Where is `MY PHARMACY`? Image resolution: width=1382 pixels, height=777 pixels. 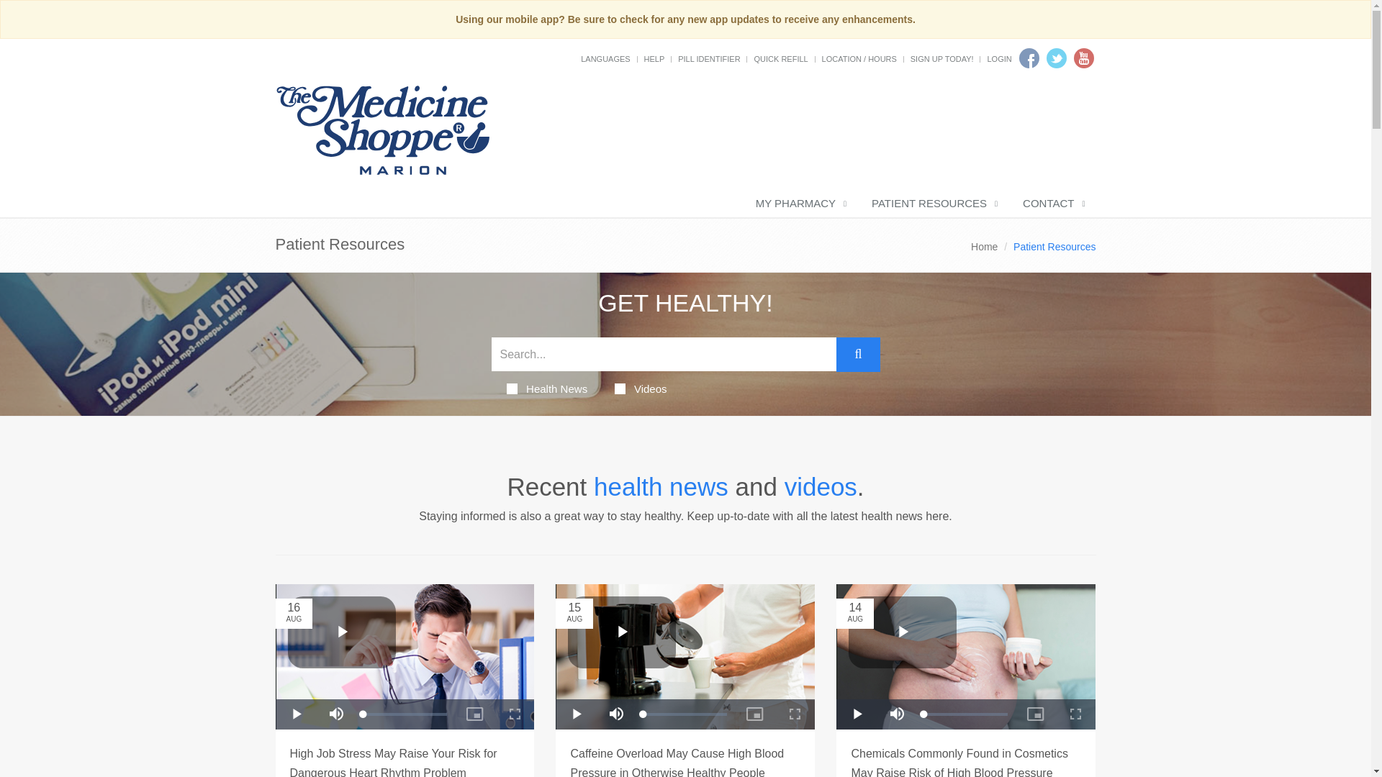
MY PHARMACY is located at coordinates (799, 204).